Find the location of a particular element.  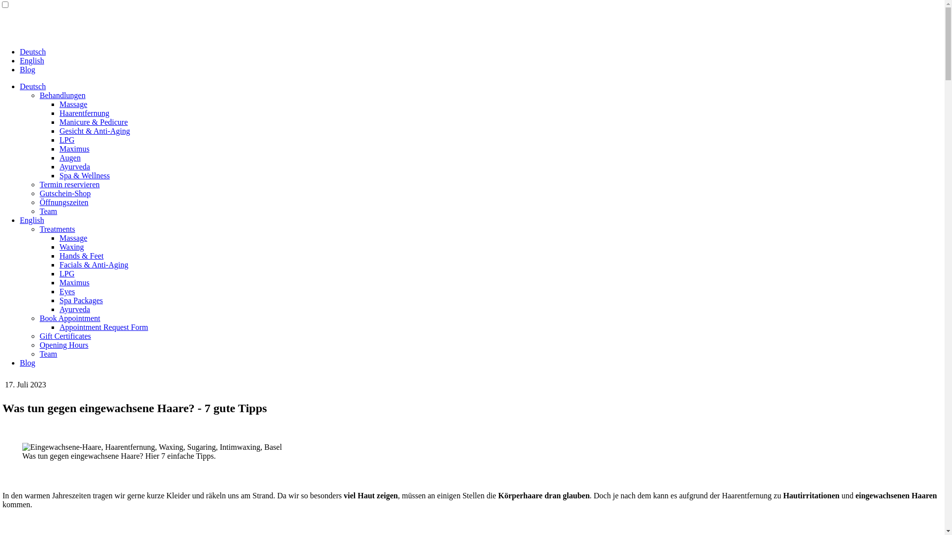

Deutsch is located at coordinates (33, 52).